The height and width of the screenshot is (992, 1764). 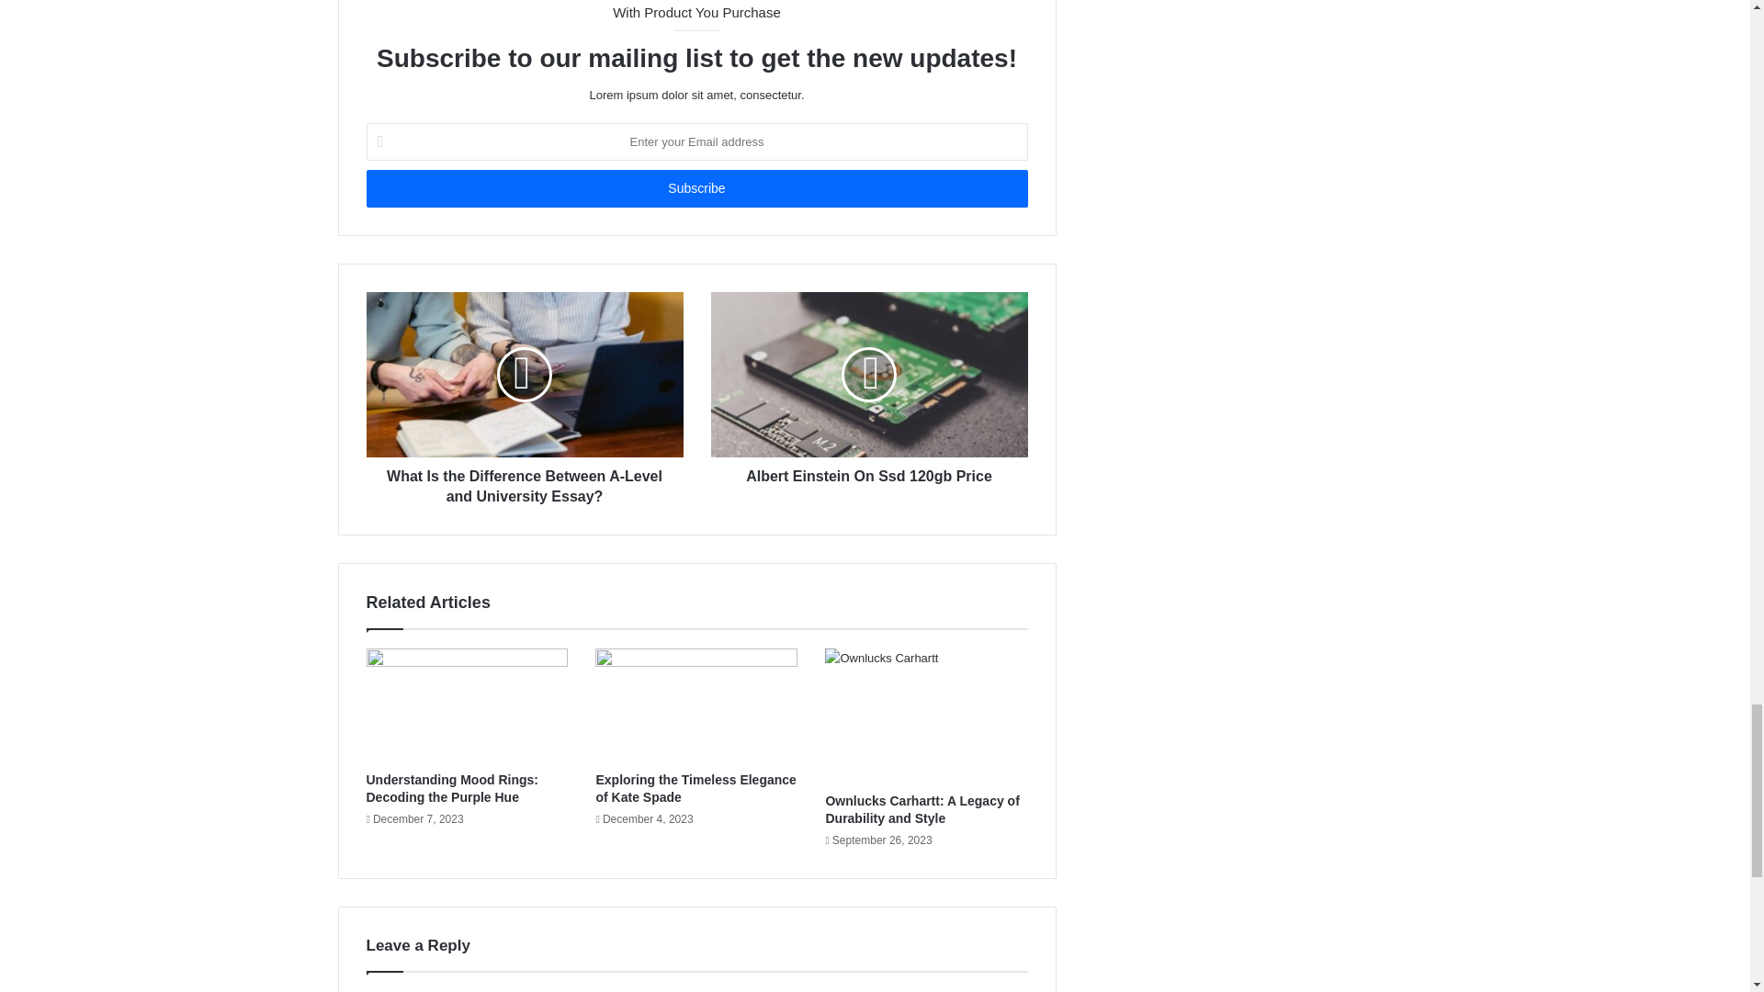 I want to click on Subscribe, so click(x=695, y=187).